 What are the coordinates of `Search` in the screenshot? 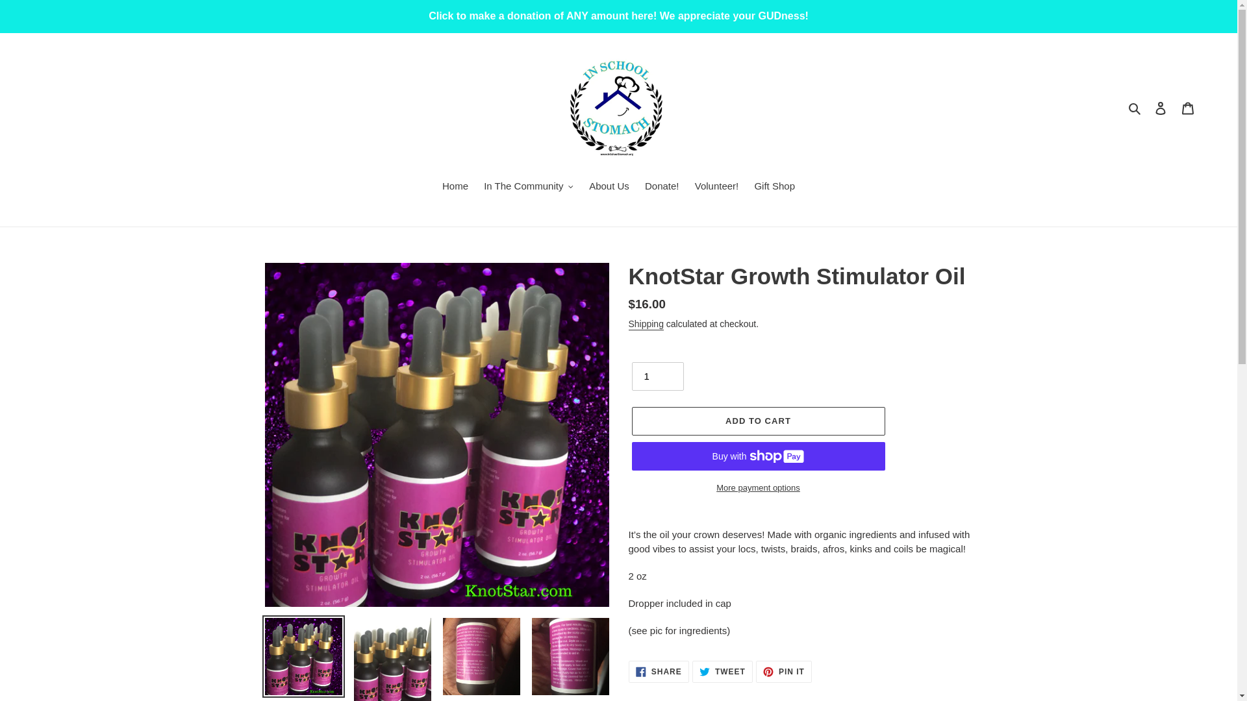 It's located at (1135, 108).